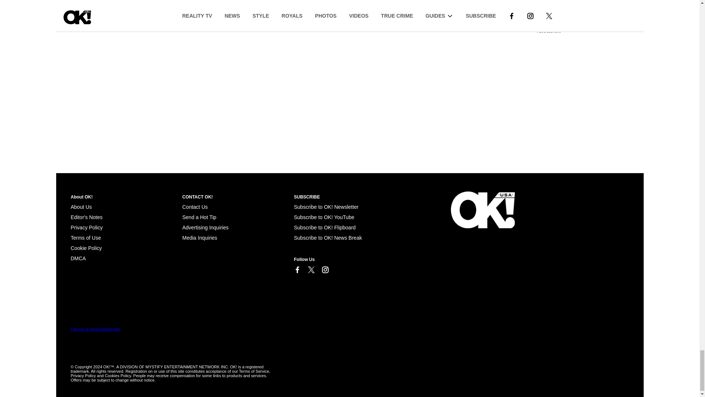 This screenshot has height=397, width=705. Describe the element at coordinates (86, 217) in the screenshot. I see `Editor's Notes` at that location.